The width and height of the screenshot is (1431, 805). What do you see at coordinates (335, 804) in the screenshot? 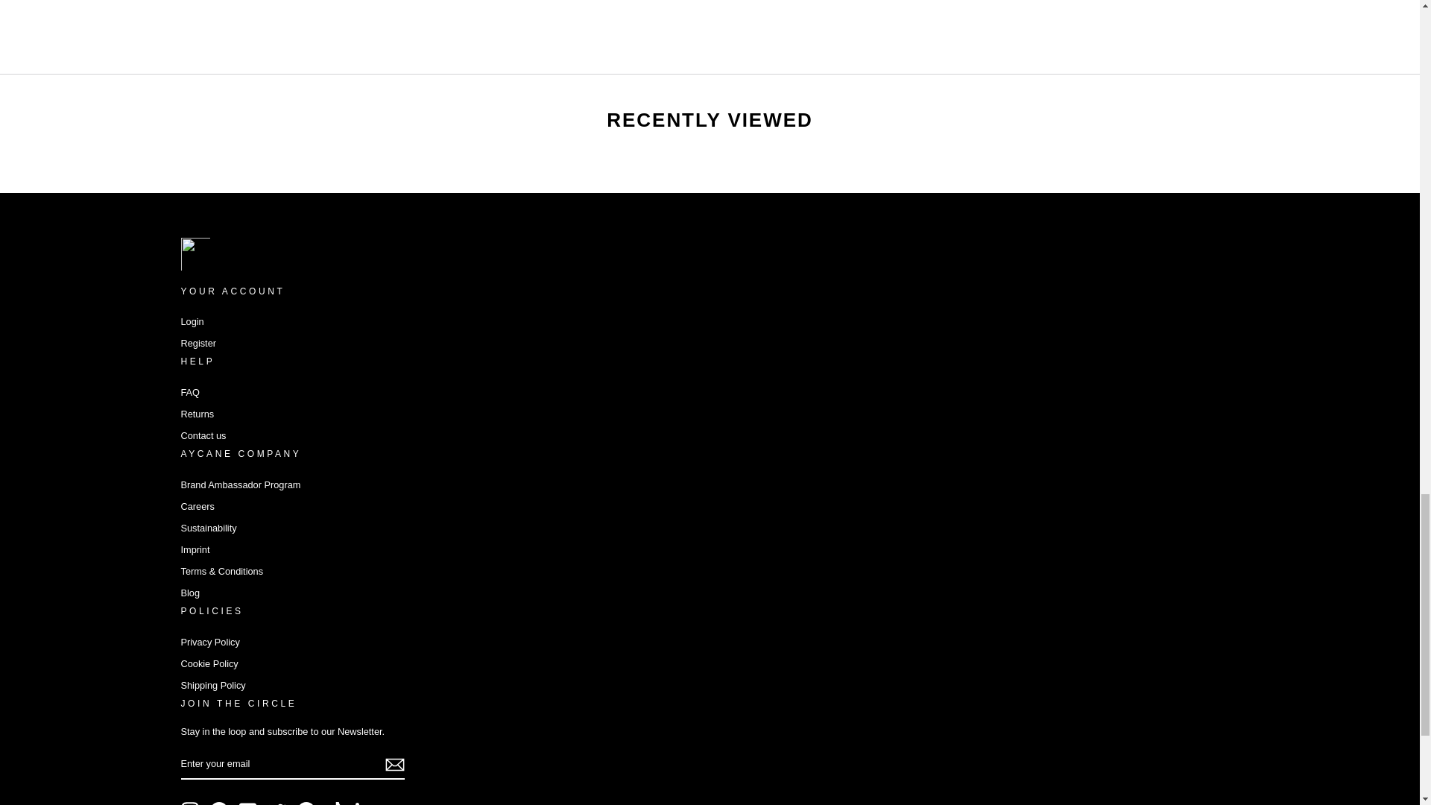
I see `AYCANE on TikTok` at bounding box center [335, 804].